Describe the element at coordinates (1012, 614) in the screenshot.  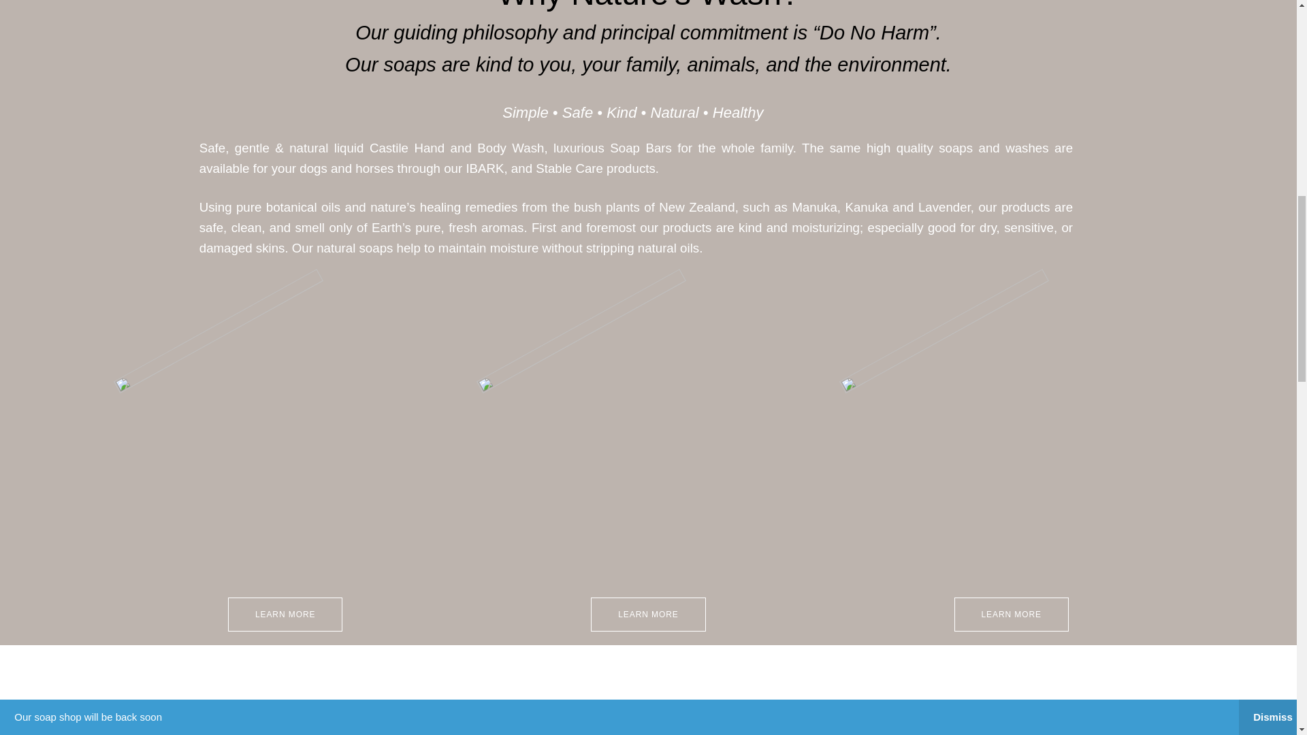
I see `LEARN MORE` at that location.